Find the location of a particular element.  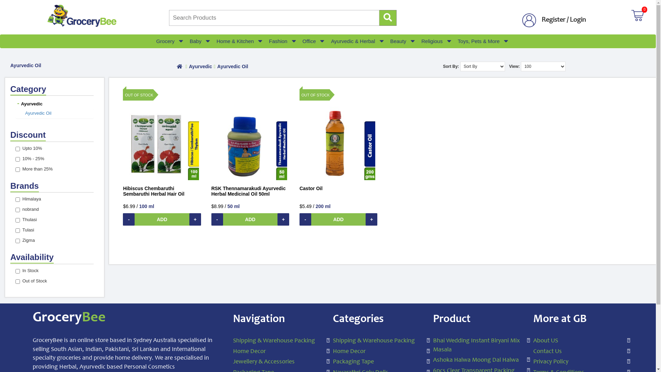

About US is located at coordinates (578, 341).